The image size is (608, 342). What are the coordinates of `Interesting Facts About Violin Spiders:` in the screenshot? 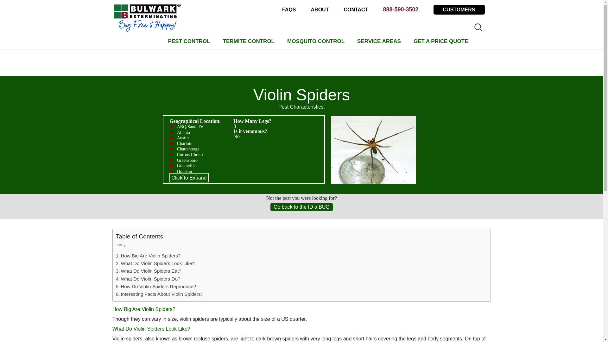 It's located at (159, 294).